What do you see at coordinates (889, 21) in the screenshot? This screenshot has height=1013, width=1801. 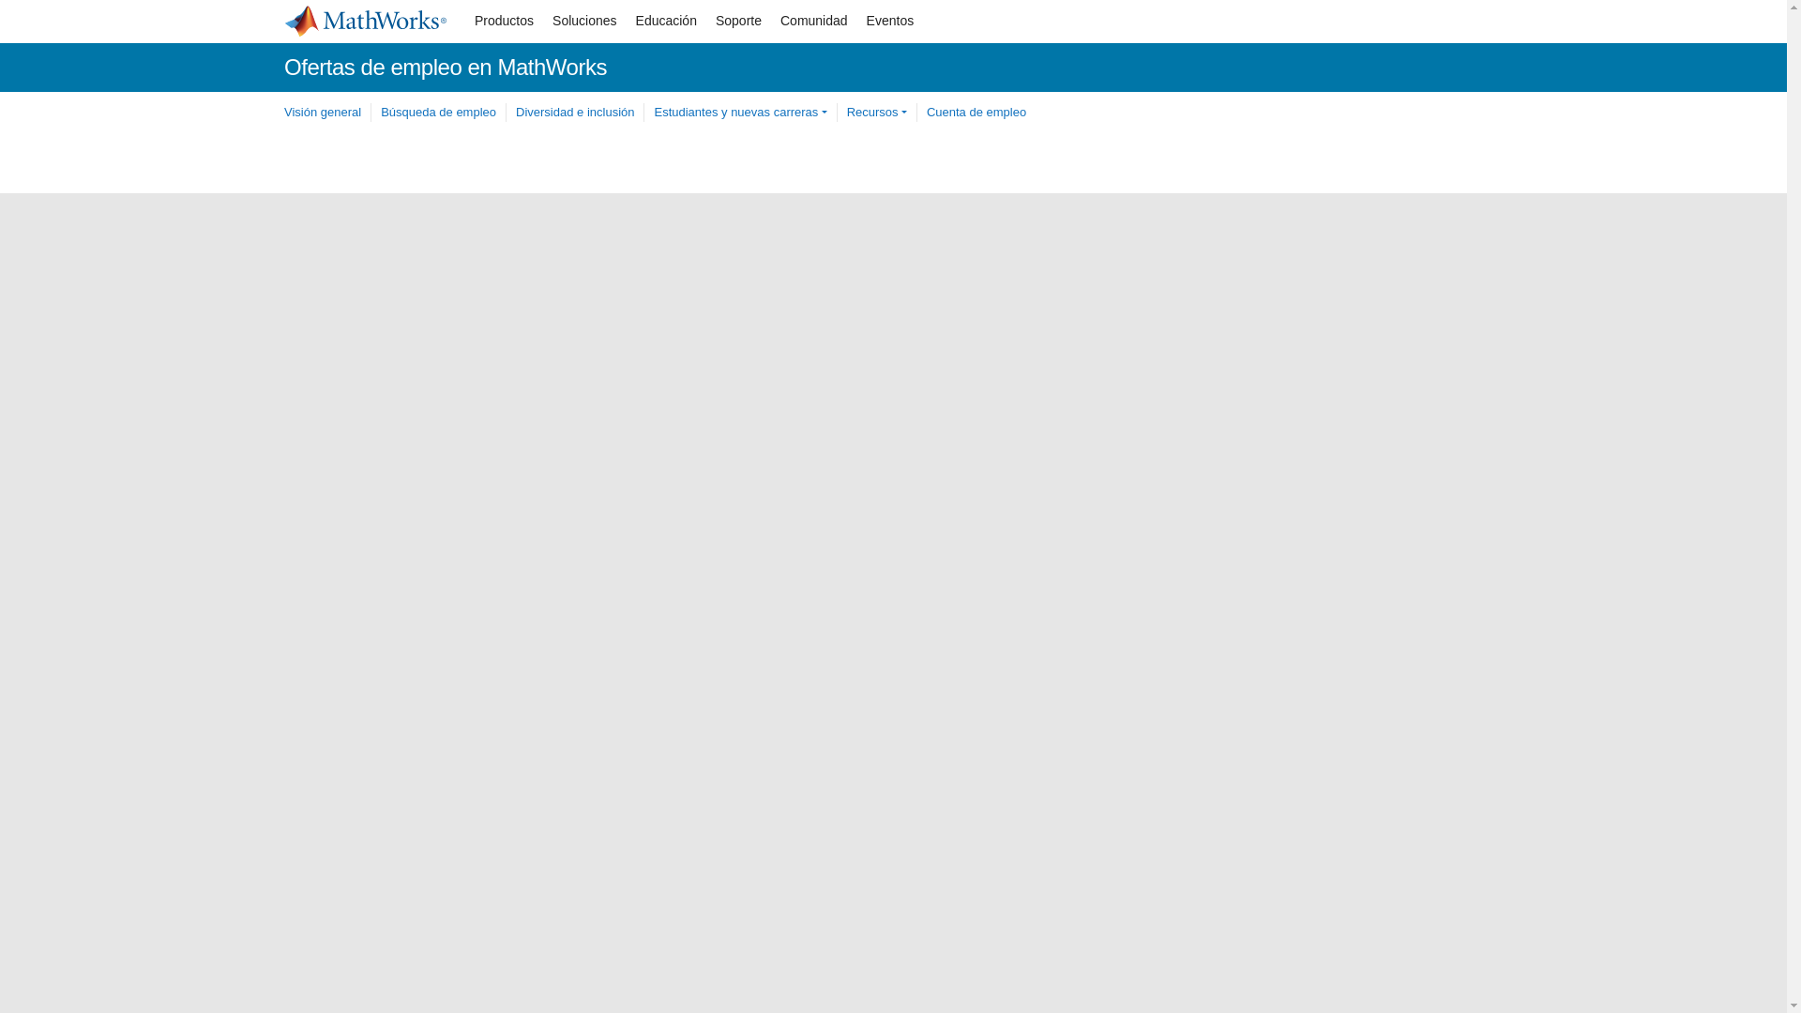 I see `Eventos` at bounding box center [889, 21].